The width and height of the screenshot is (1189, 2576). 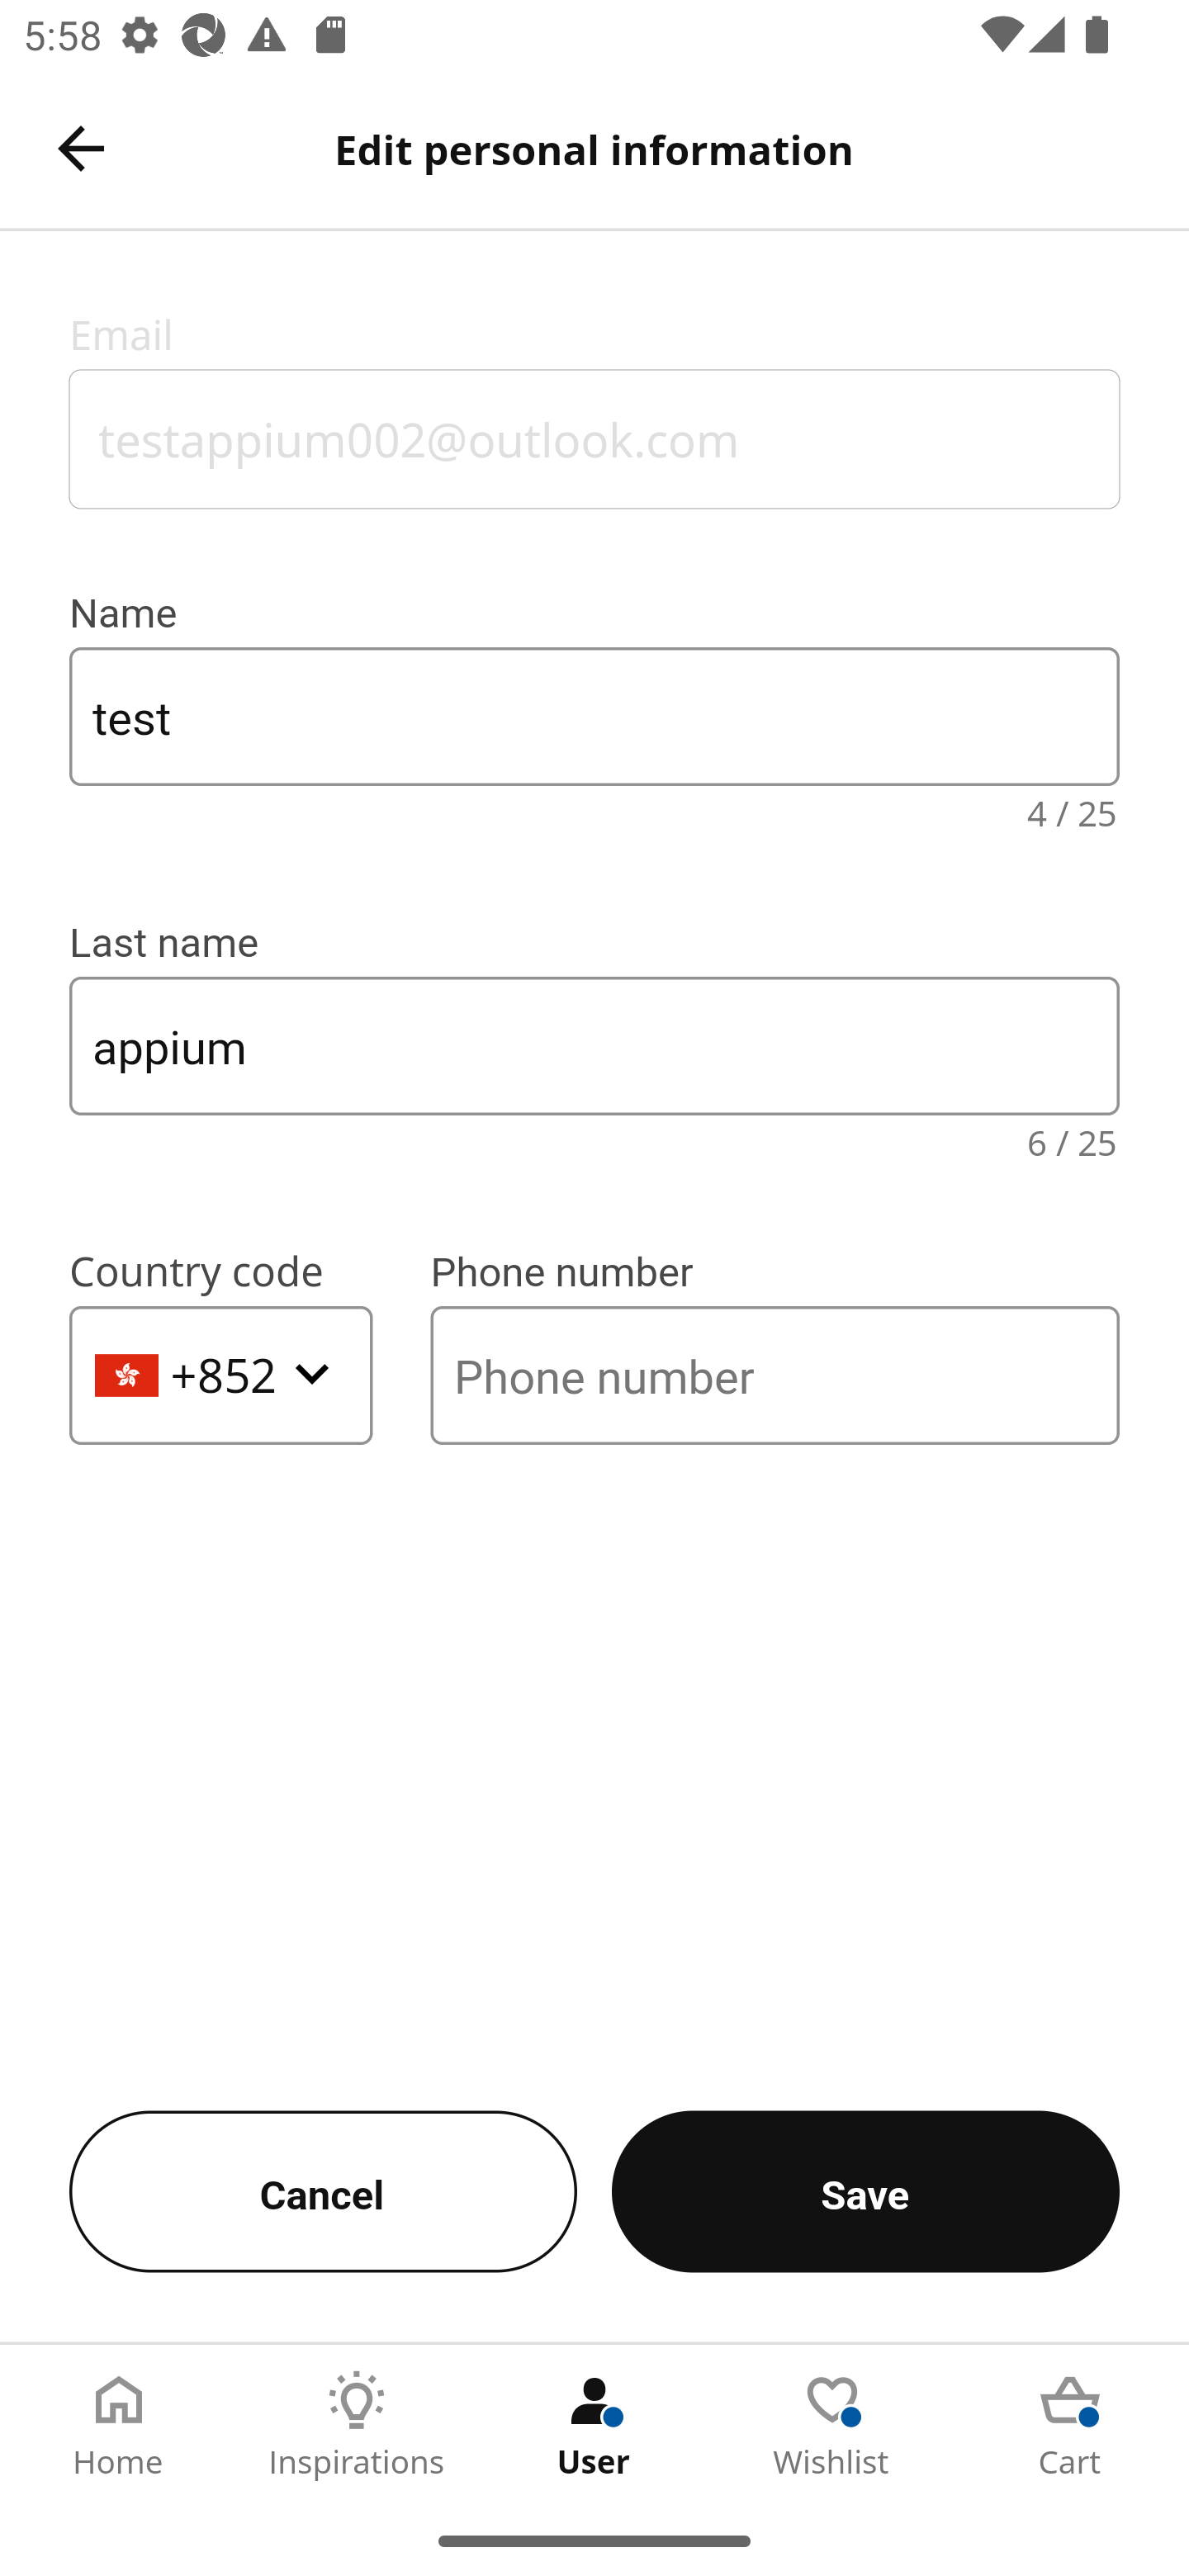 I want to click on appium, so click(x=594, y=1045).